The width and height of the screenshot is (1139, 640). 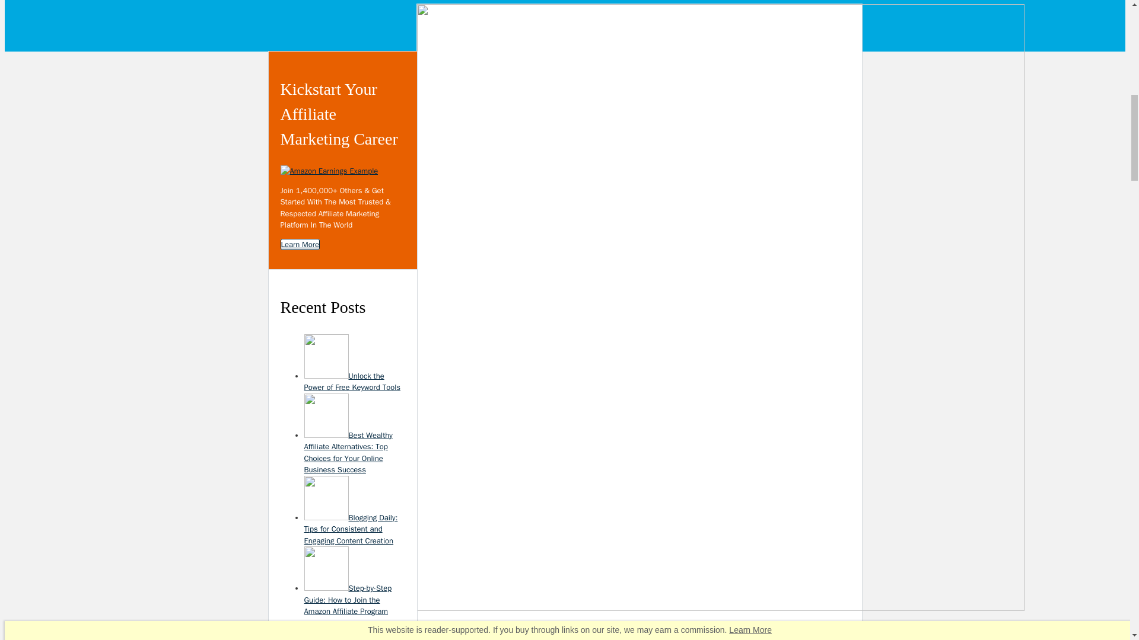 I want to click on Unlock the Power of Free Keyword Tools, so click(x=352, y=382).